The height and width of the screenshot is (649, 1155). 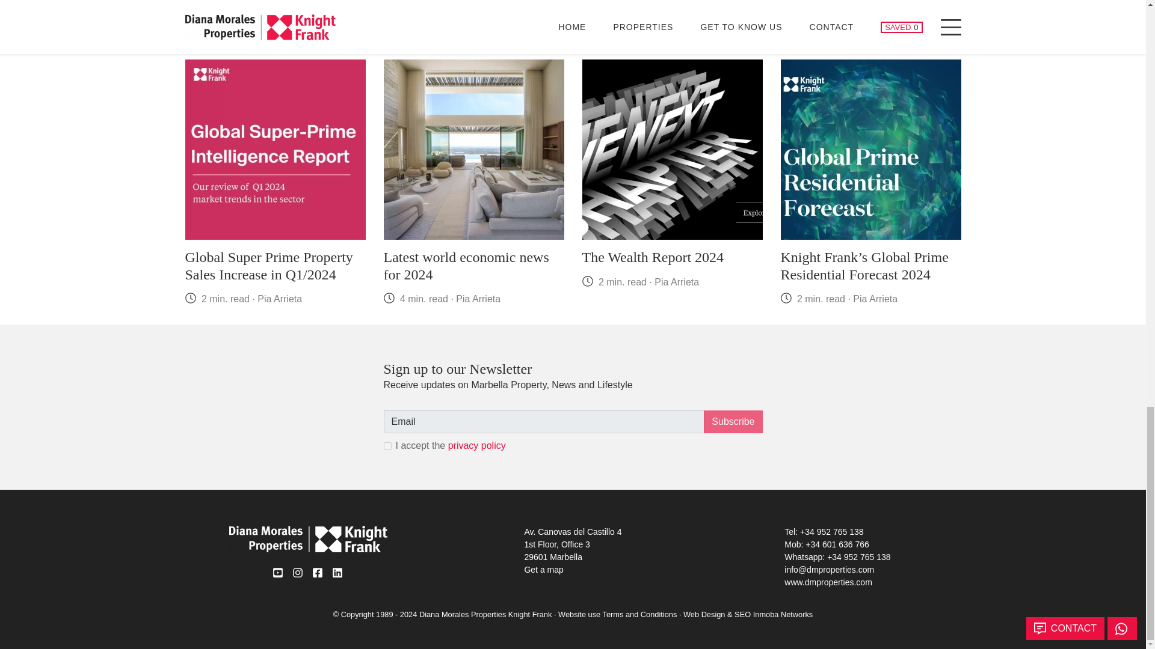 What do you see at coordinates (544, 569) in the screenshot?
I see `Get a map` at bounding box center [544, 569].